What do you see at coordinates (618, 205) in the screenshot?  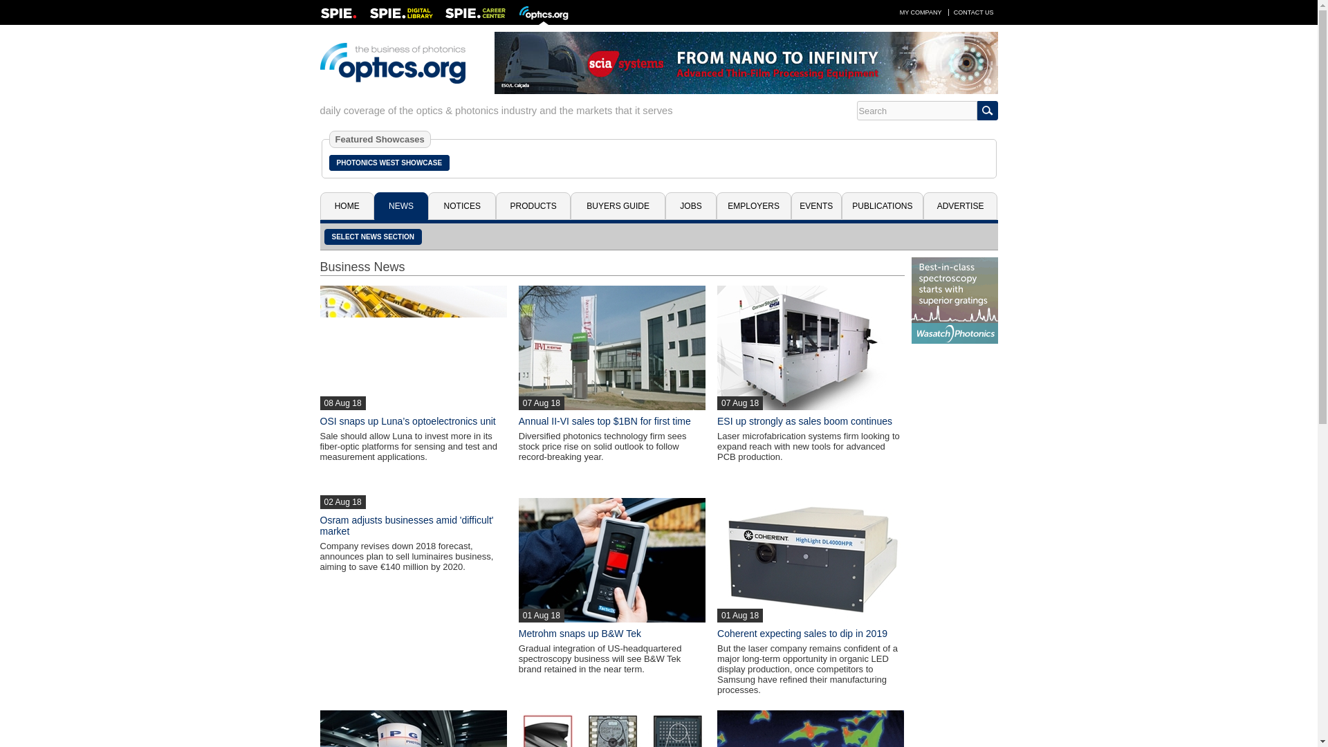 I see `BUYERS GUIDE` at bounding box center [618, 205].